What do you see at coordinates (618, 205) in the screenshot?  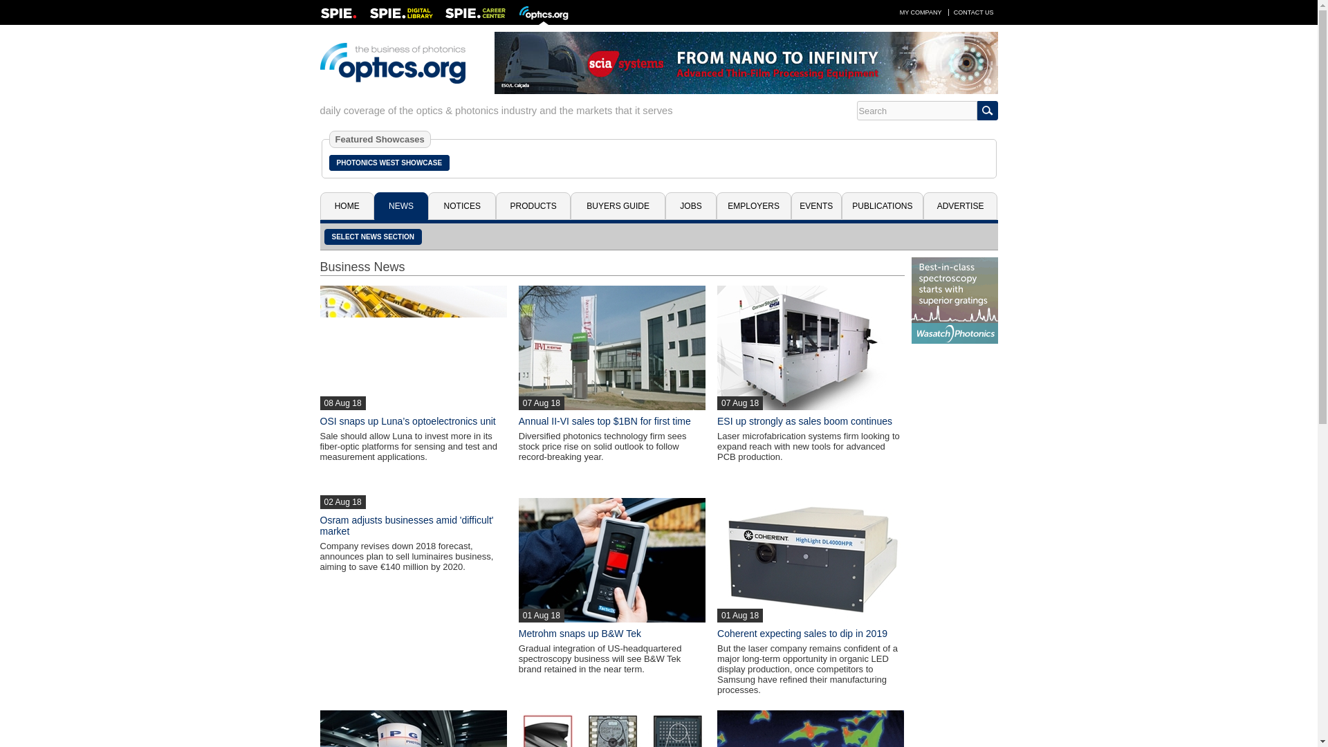 I see `BUYERS GUIDE` at bounding box center [618, 205].